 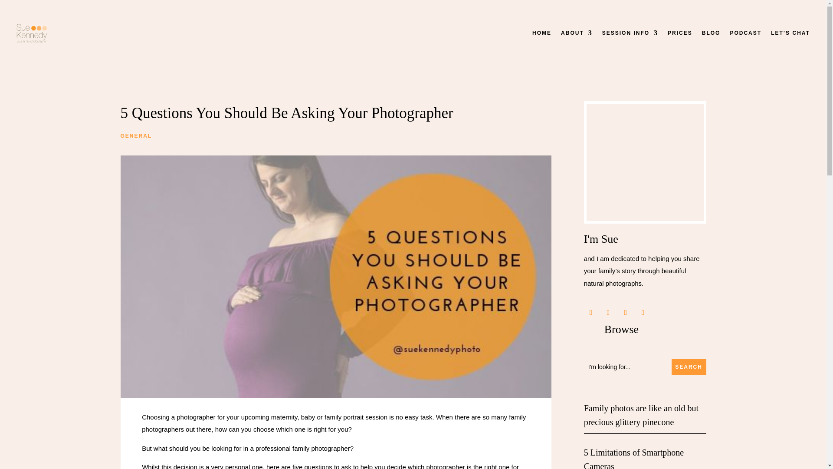 What do you see at coordinates (689, 367) in the screenshot?
I see `Search` at bounding box center [689, 367].